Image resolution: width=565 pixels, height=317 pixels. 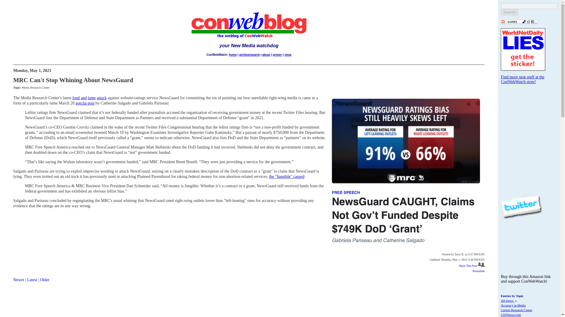 I want to click on All topics, so click(x=507, y=301).